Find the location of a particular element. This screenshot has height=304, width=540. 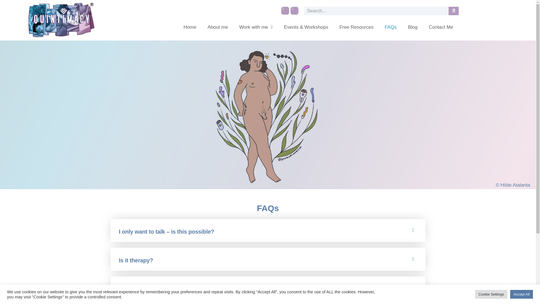

FAQs is located at coordinates (390, 27).